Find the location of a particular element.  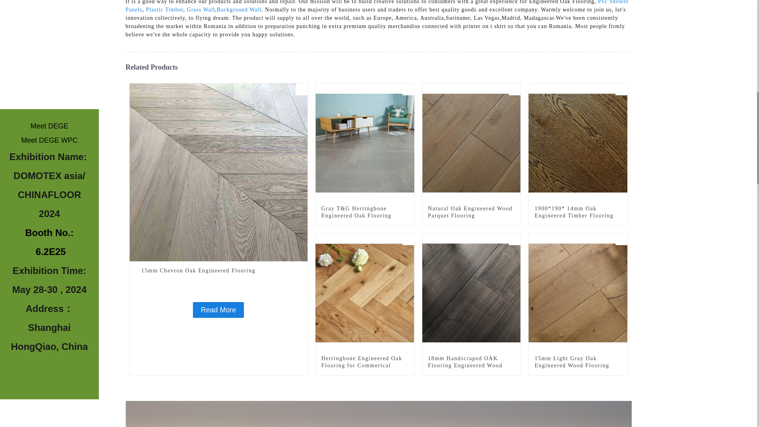

Pvc Shower Panels is located at coordinates (377, 6).